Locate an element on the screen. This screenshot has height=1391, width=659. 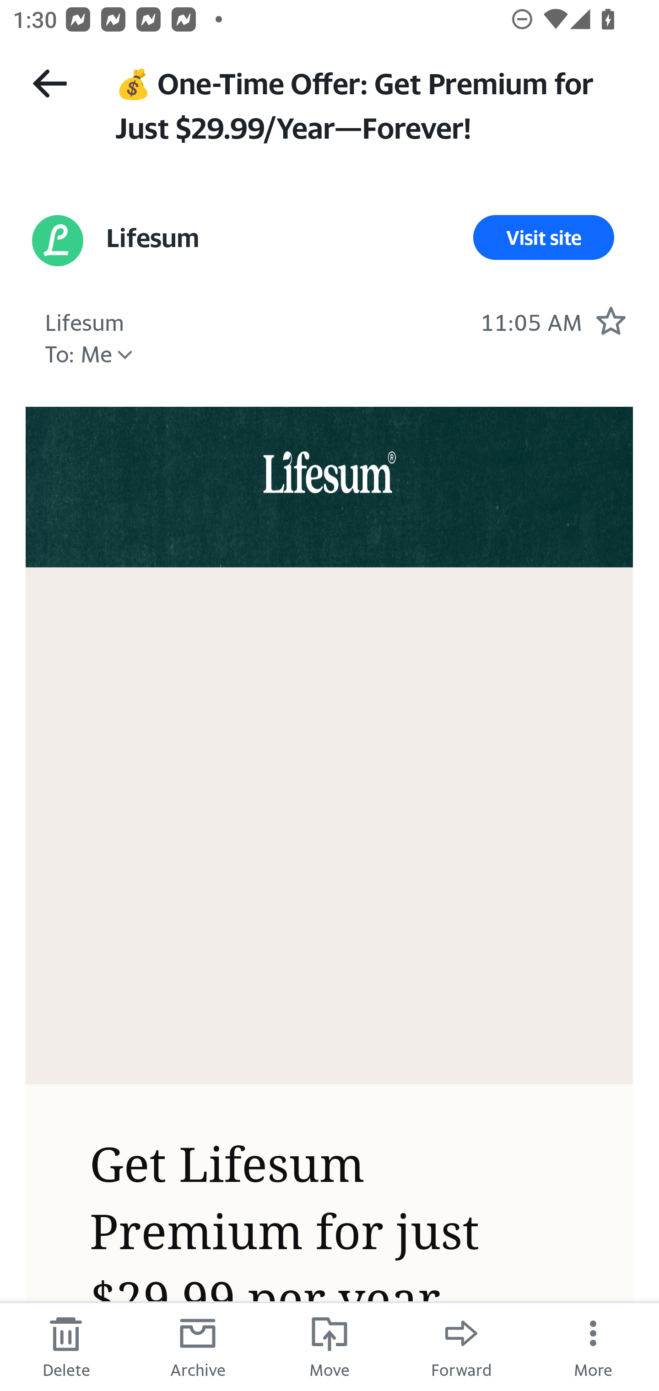
Move is located at coordinates (329, 1346).